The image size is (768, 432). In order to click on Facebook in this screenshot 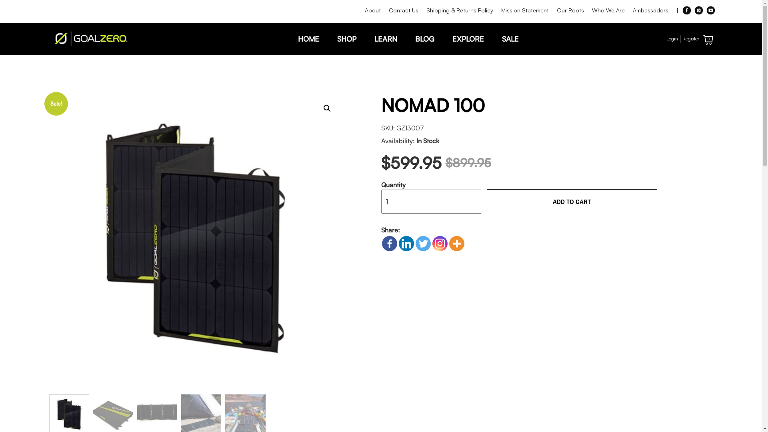, I will do `click(687, 10)`.